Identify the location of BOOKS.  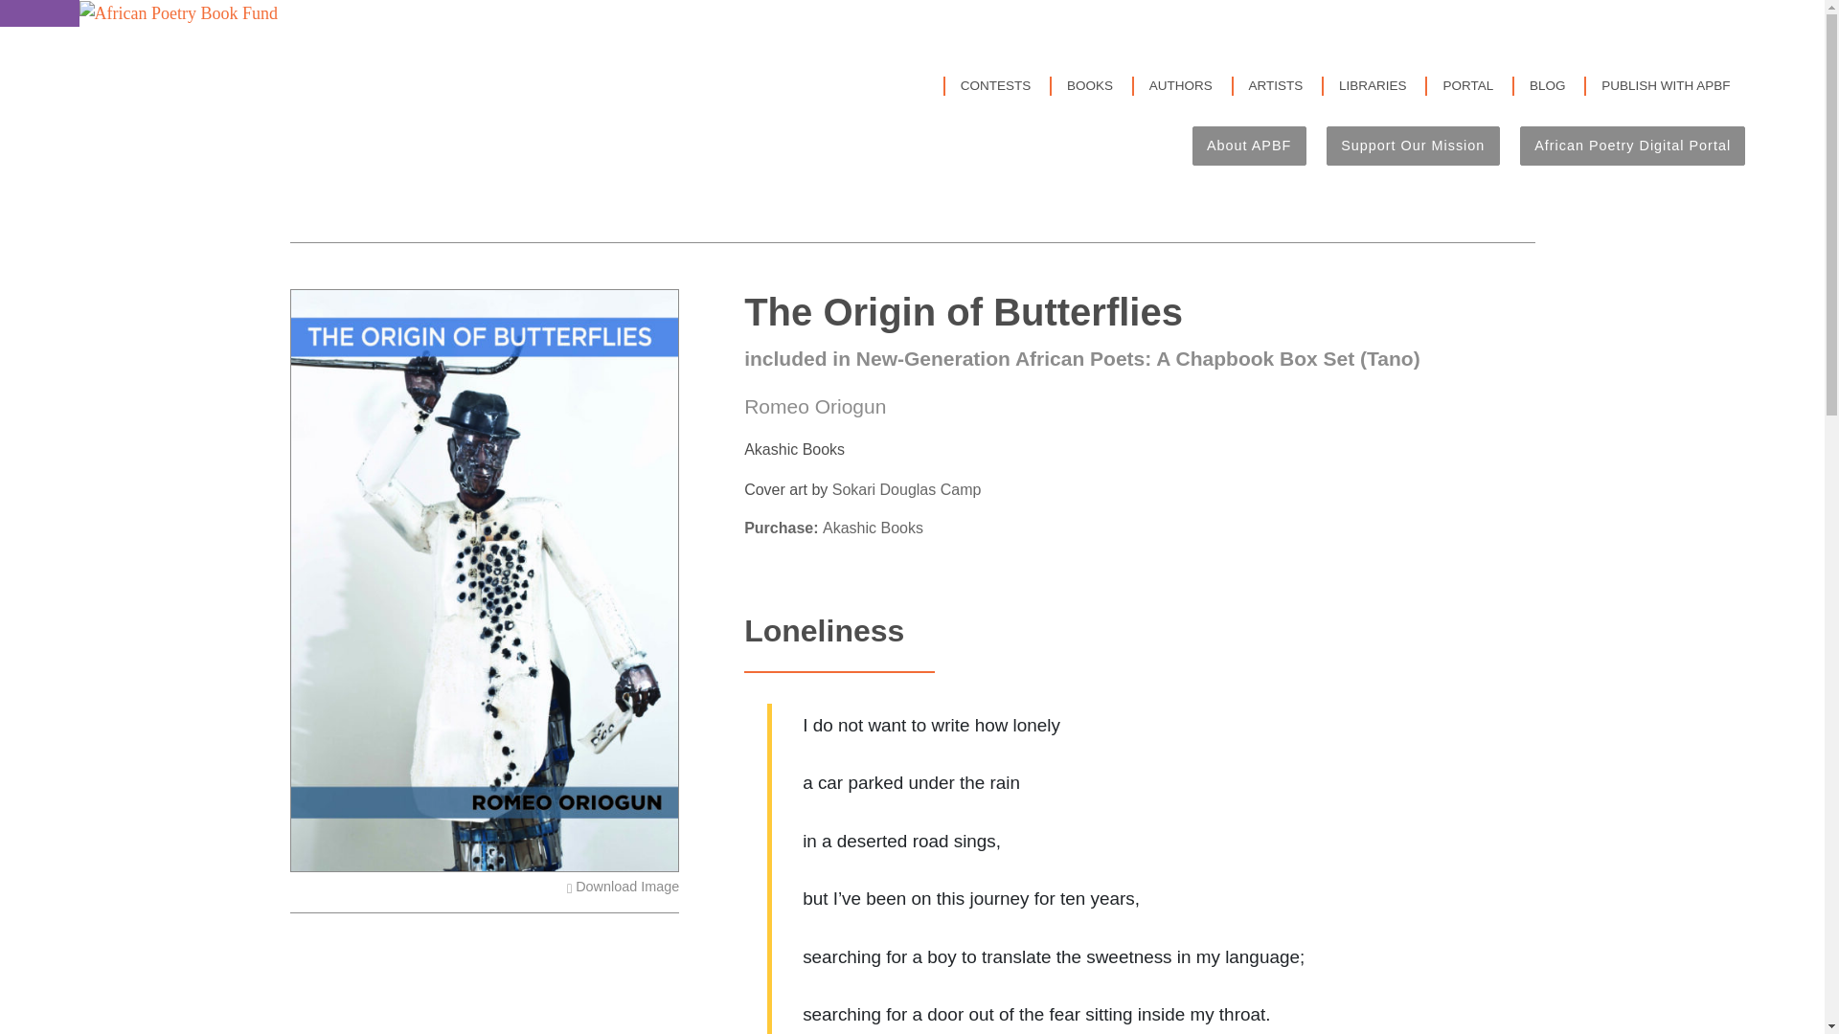
(1089, 86).